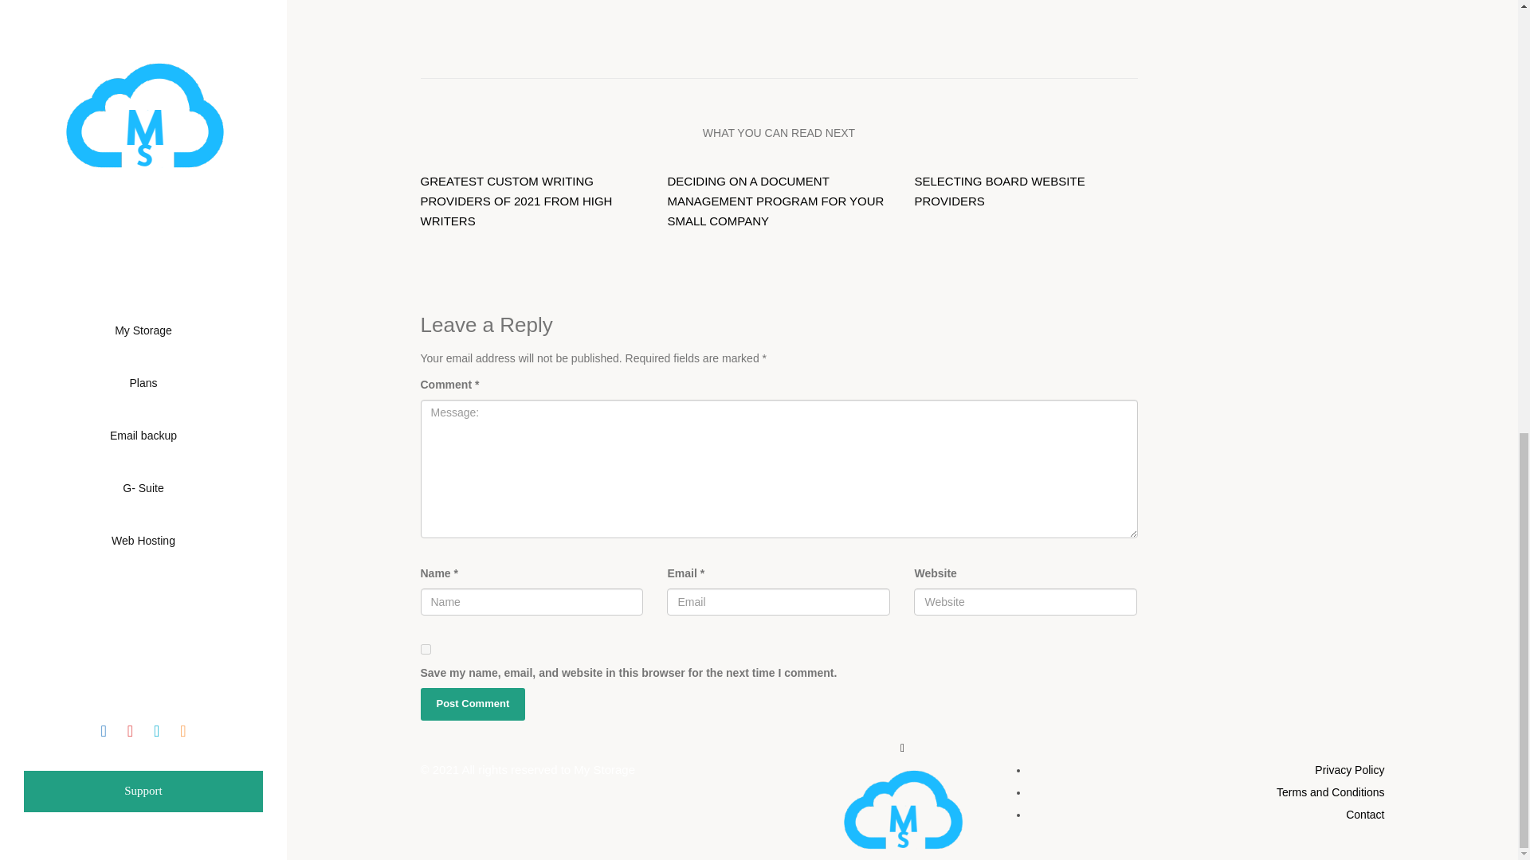 The width and height of the screenshot is (1530, 860). I want to click on Contact, so click(999, 191).